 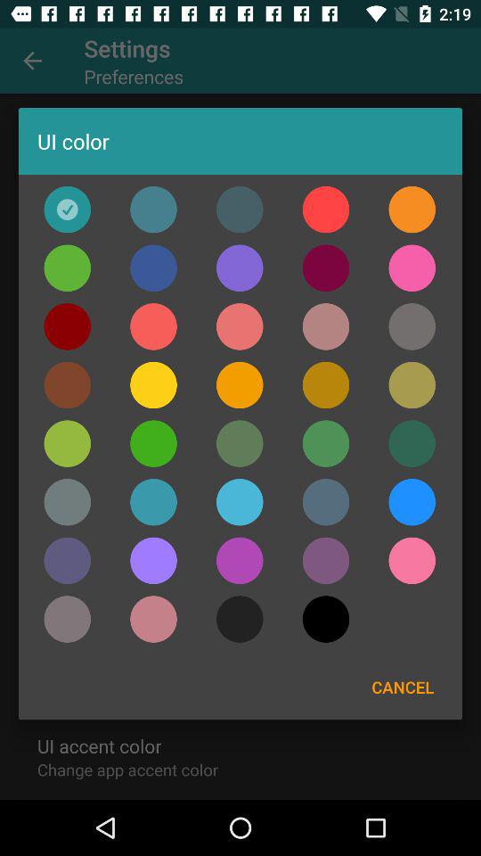 I want to click on ui color blue, so click(x=153, y=267).